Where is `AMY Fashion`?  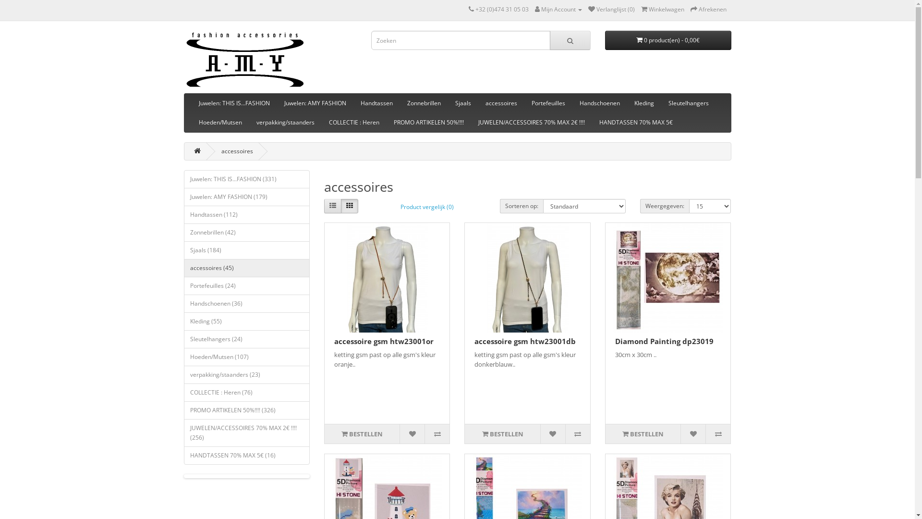
AMY Fashion is located at coordinates (244, 60).